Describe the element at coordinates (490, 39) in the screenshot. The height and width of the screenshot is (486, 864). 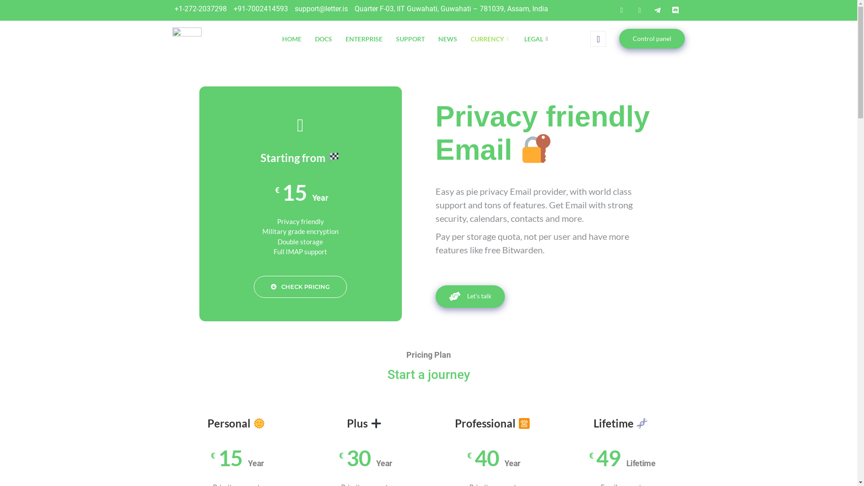
I see `CURRENCY` at that location.